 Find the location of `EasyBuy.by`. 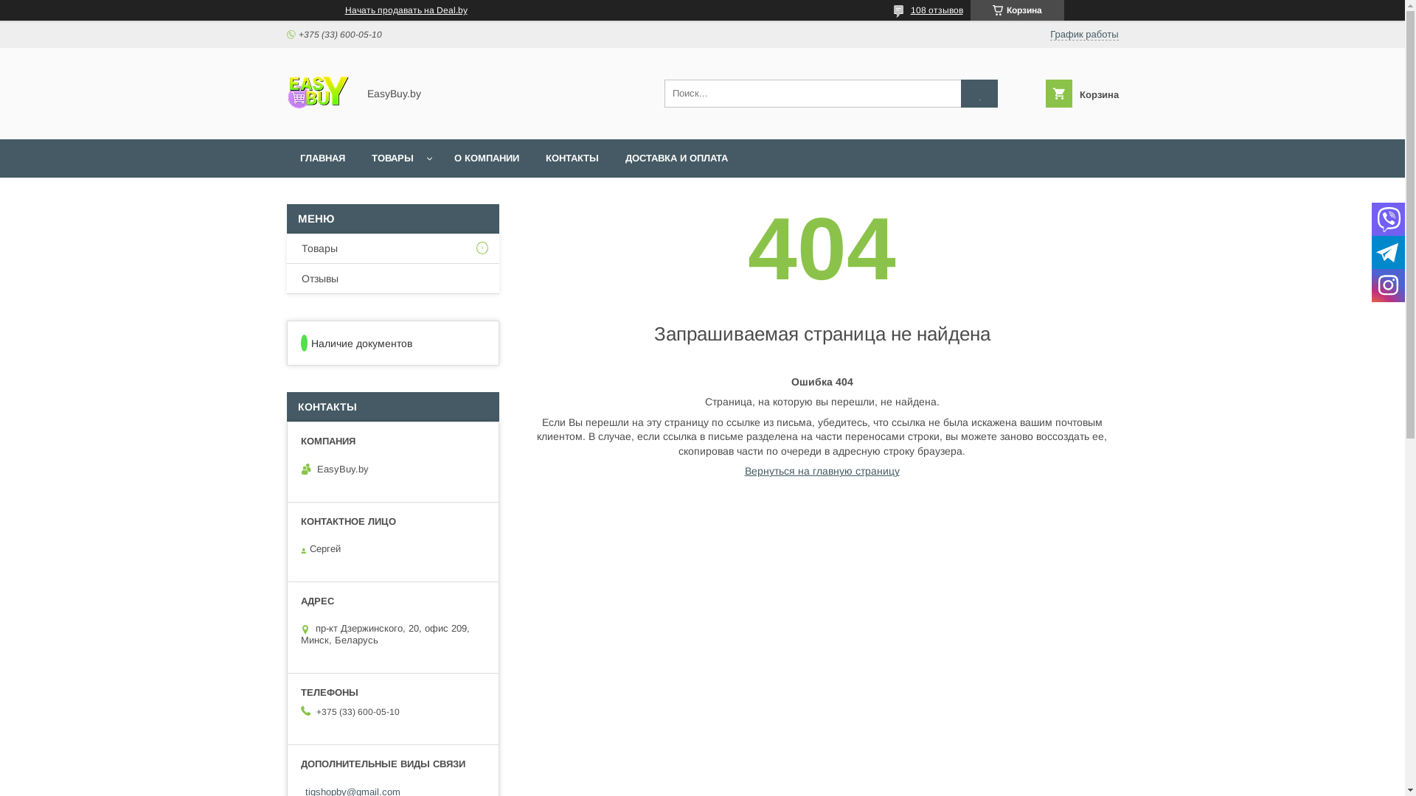

EasyBuy.by is located at coordinates (317, 120).